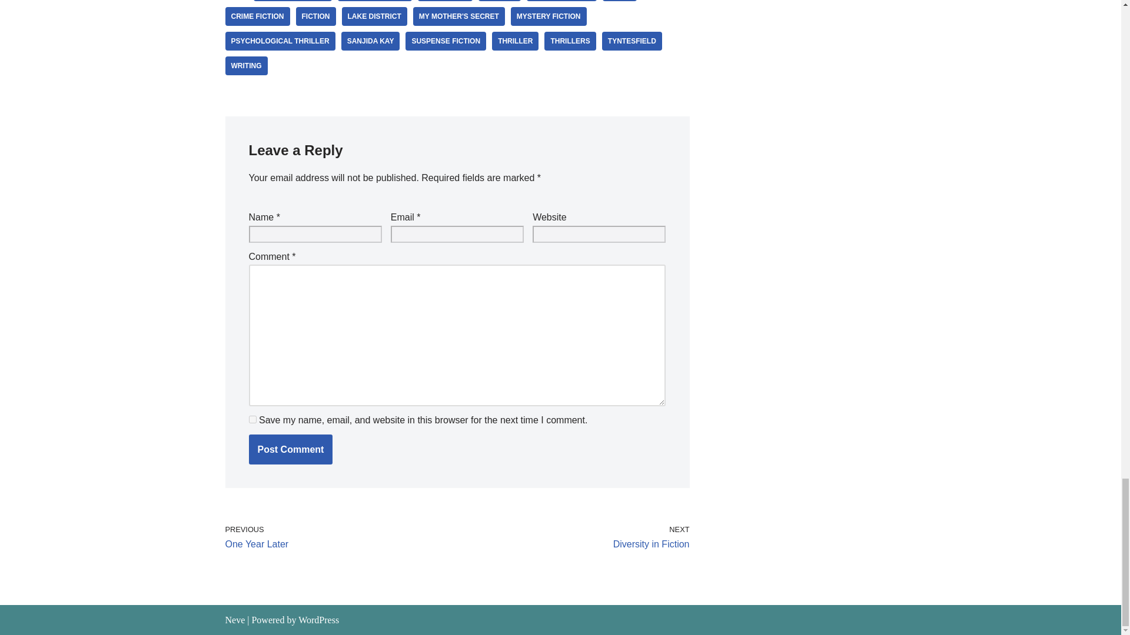 The width and height of the screenshot is (1130, 635). I want to click on Lake District, so click(374, 16).